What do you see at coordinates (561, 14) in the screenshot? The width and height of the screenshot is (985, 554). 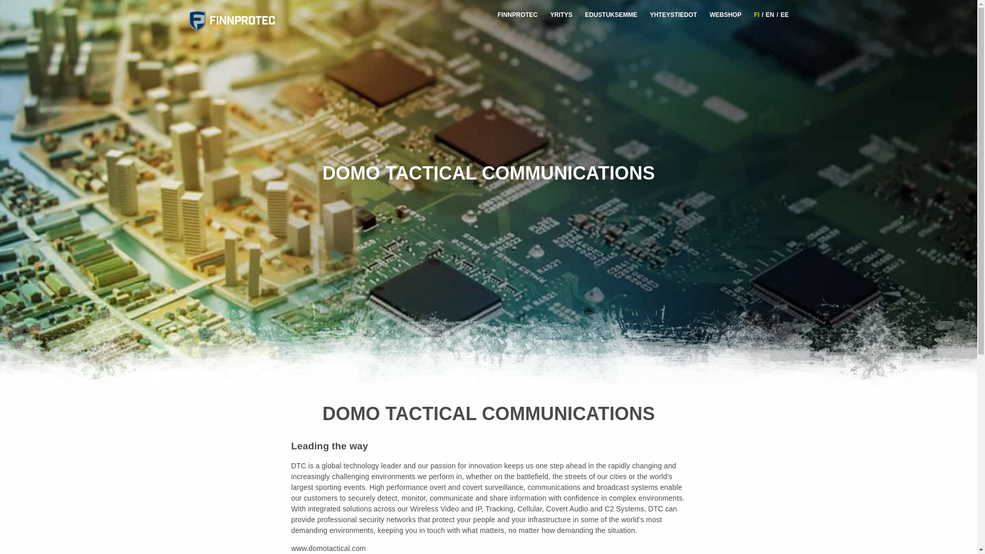 I see `YRITYS` at bounding box center [561, 14].